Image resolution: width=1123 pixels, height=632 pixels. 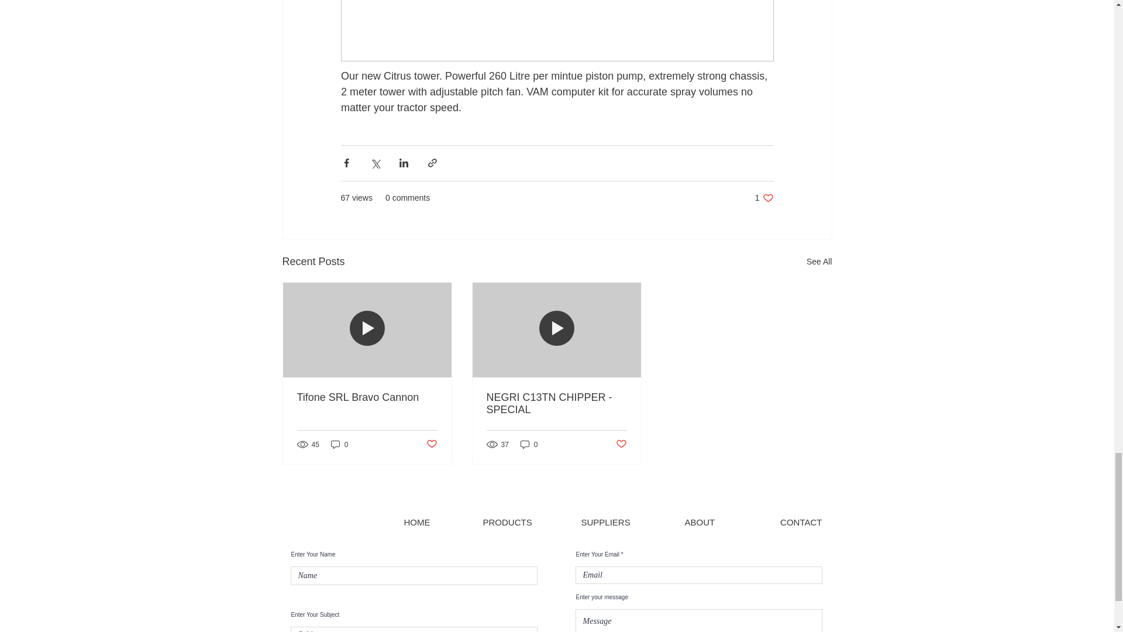 What do you see at coordinates (621, 445) in the screenshot?
I see `Post not marked as liked` at bounding box center [621, 445].